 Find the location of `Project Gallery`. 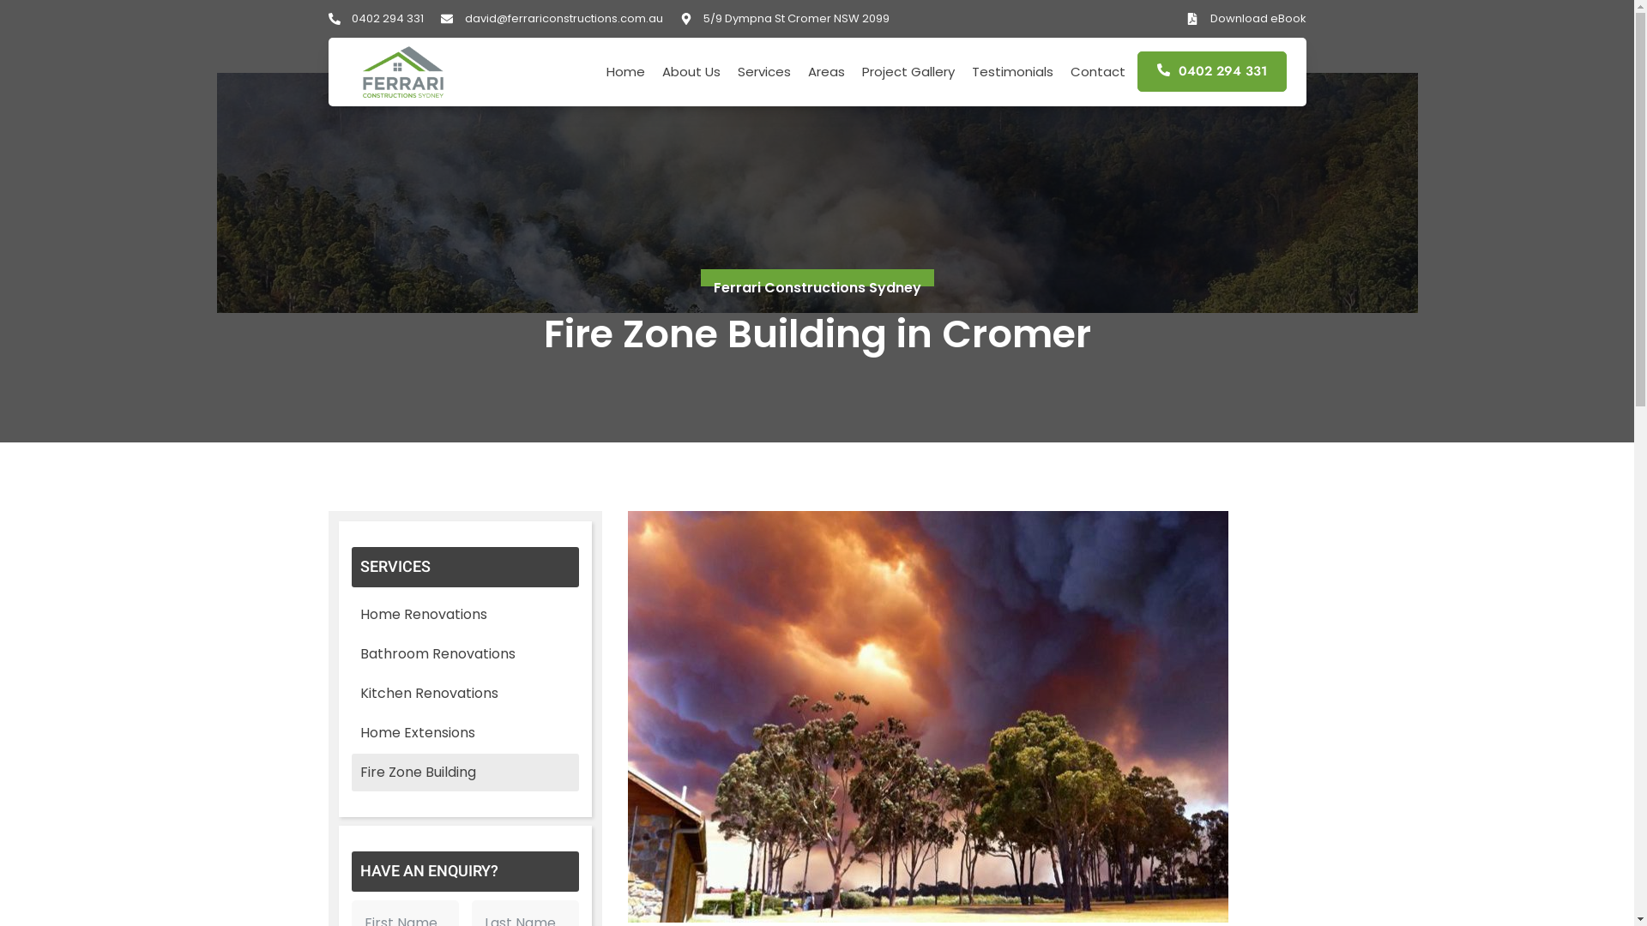

Project Gallery is located at coordinates (908, 72).